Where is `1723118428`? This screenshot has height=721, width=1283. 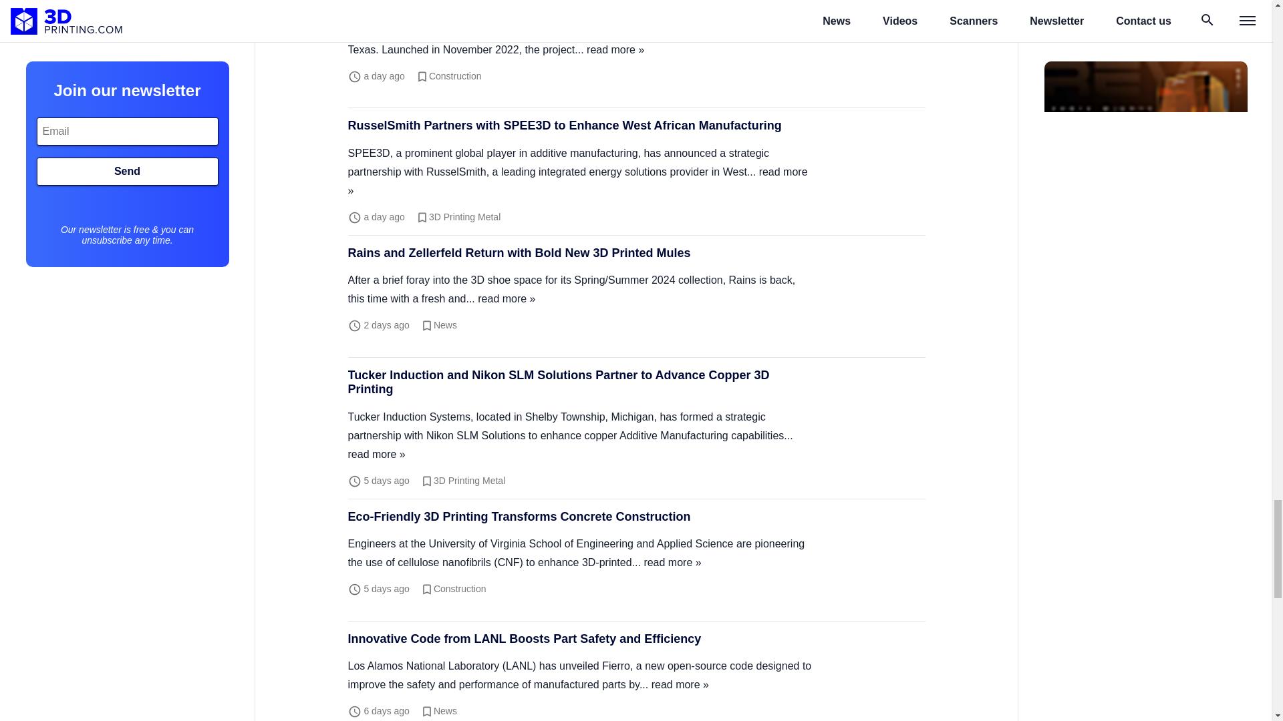 1723118428 is located at coordinates (386, 711).